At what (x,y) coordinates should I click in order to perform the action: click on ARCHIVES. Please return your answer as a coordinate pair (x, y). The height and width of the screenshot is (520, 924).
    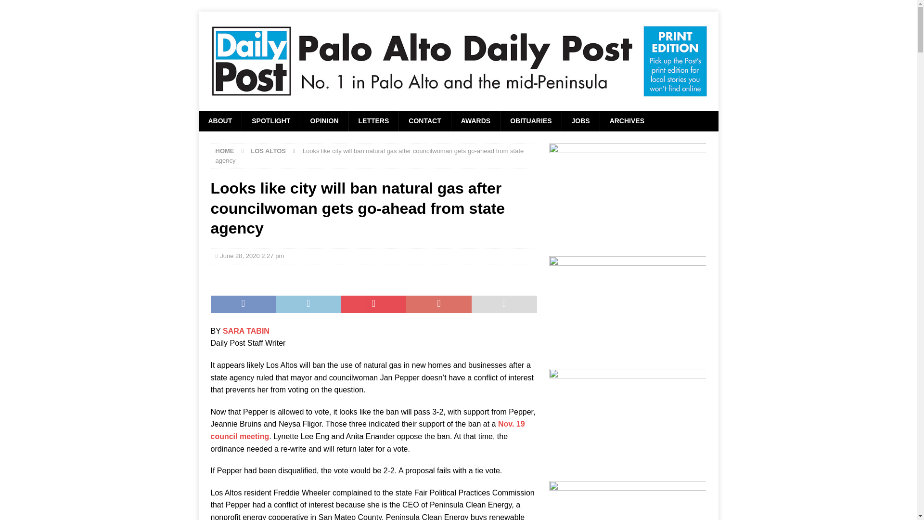
    Looking at the image, I should click on (627, 121).